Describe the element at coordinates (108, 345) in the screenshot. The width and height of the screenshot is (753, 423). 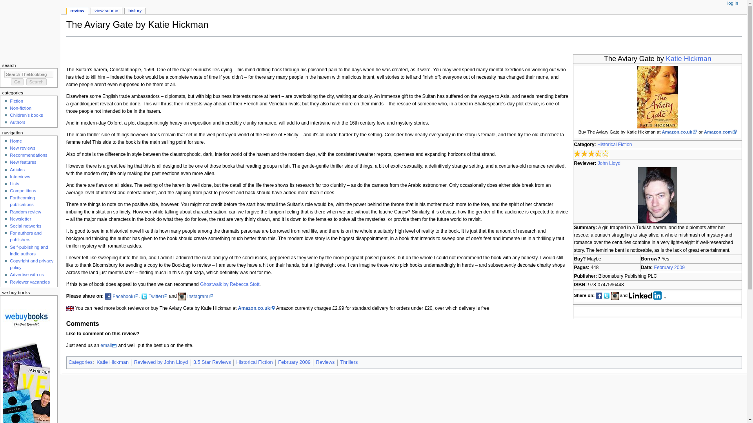
I see `email` at that location.